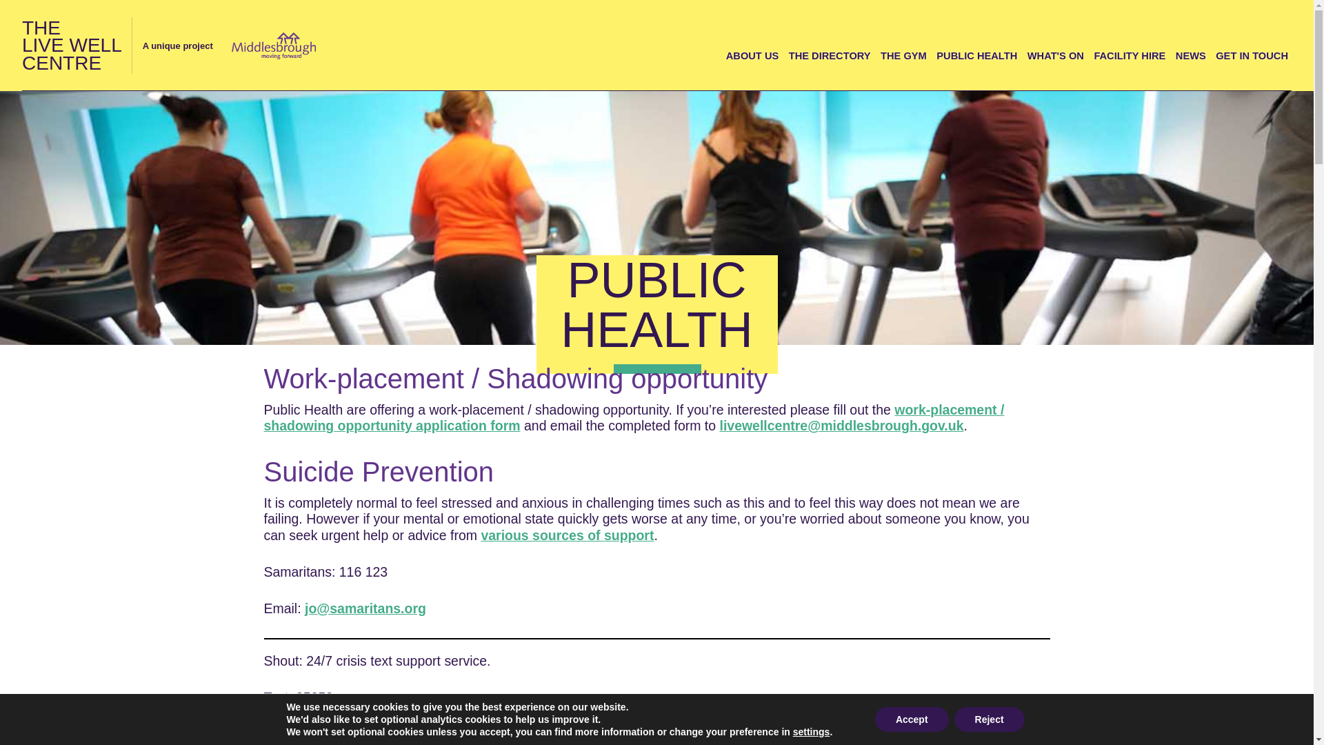  Describe the element at coordinates (567, 534) in the screenshot. I see `various sources of support` at that location.